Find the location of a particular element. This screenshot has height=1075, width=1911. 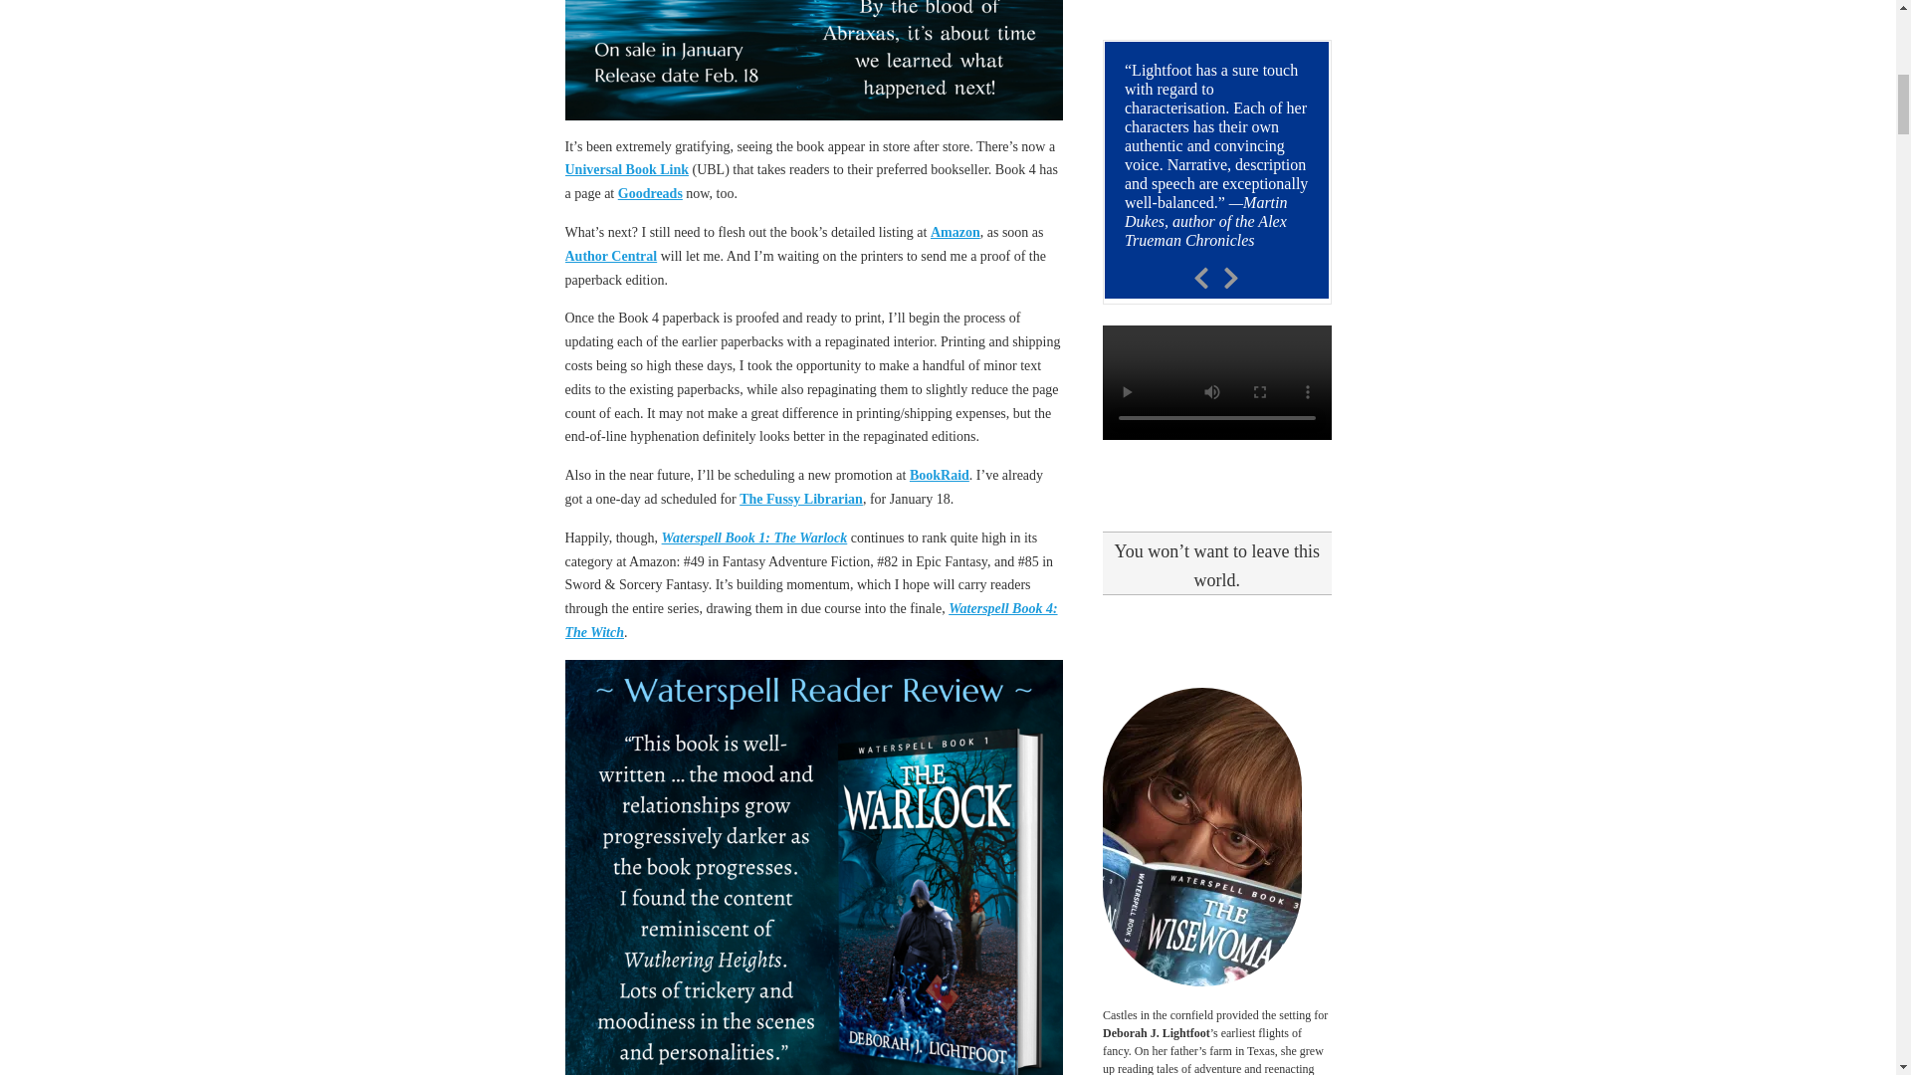

The Fussy Librarian is located at coordinates (801, 498).